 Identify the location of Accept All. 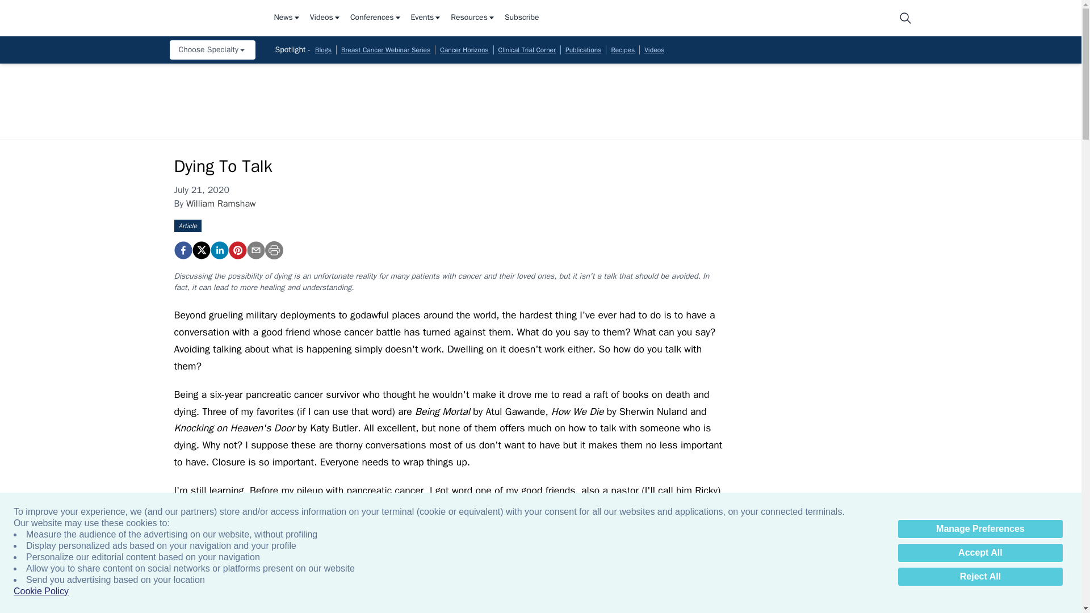
(980, 553).